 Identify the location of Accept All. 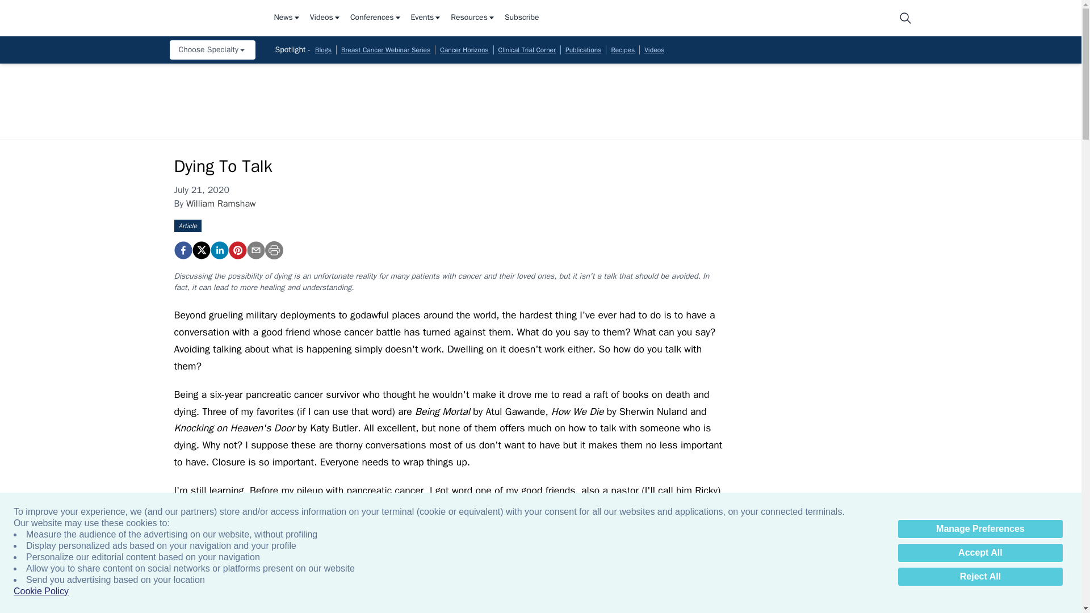
(980, 553).